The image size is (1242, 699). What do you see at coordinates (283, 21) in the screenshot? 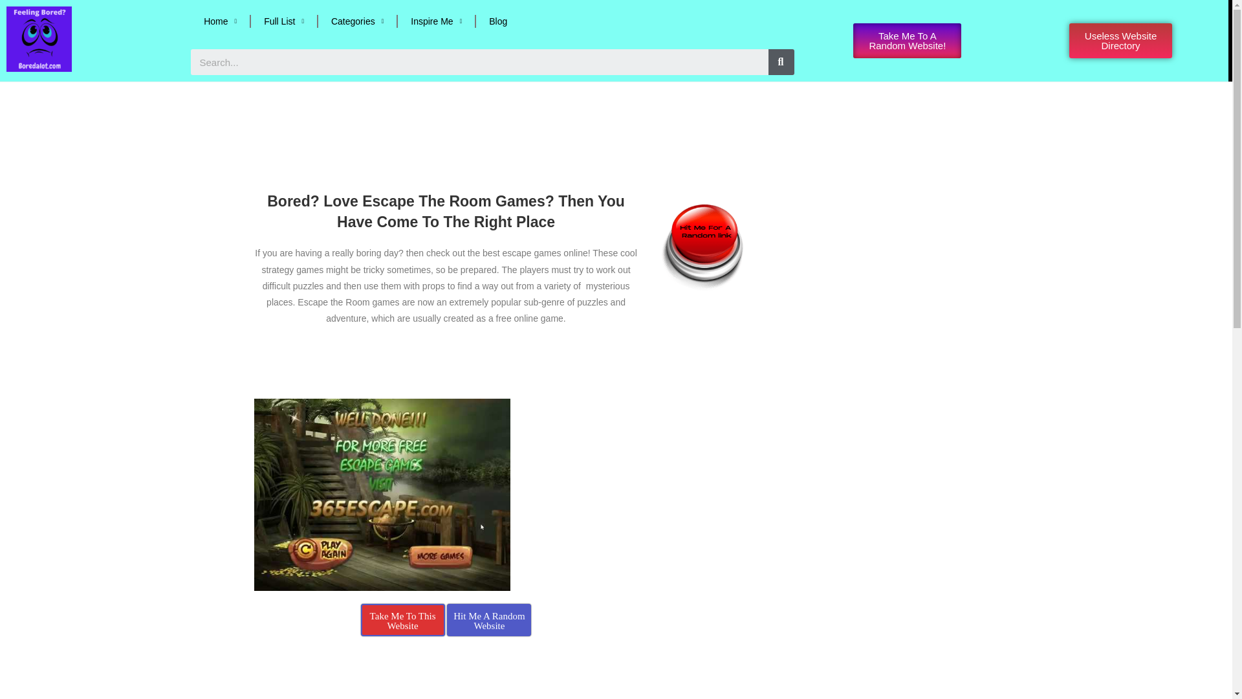
I see `Full List` at bounding box center [283, 21].